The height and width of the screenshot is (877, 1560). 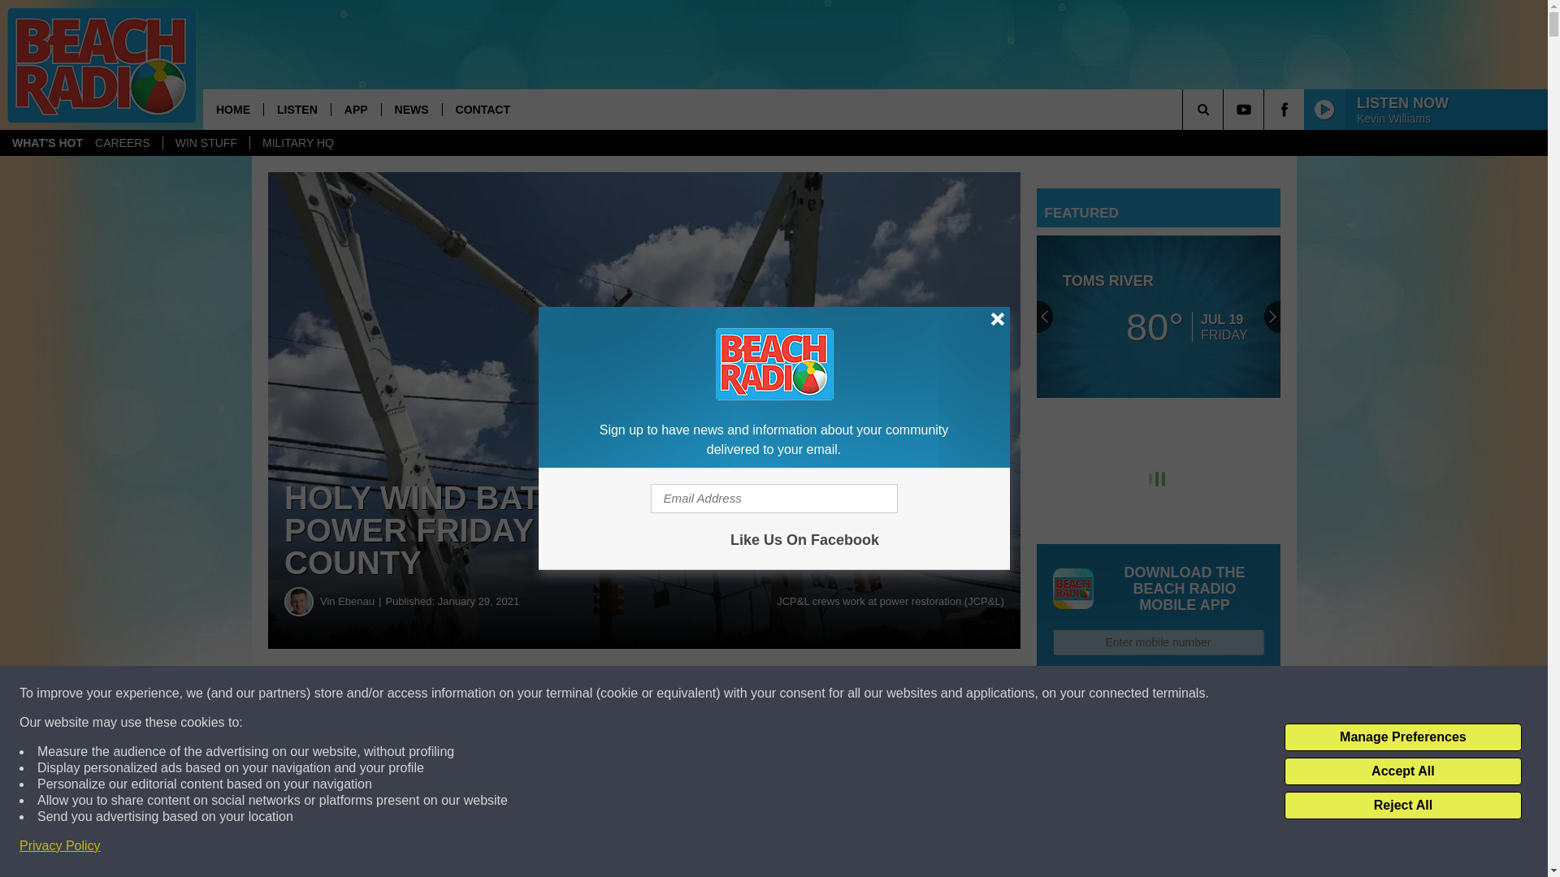 What do you see at coordinates (494, 693) in the screenshot?
I see `Share on Facebook` at bounding box center [494, 693].